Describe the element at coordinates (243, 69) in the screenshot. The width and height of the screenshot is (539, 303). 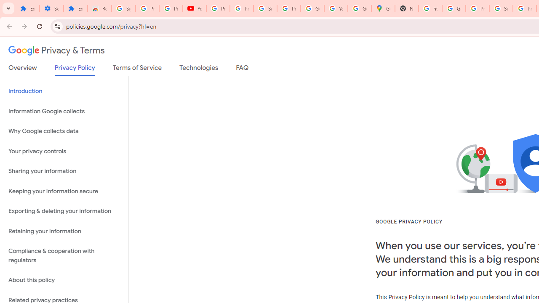
I see `FAQ` at that location.